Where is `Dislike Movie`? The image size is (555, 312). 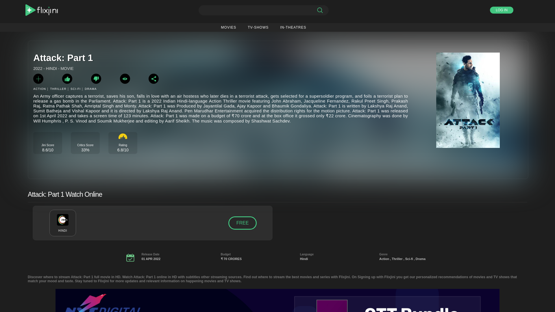
Dislike Movie is located at coordinates (96, 79).